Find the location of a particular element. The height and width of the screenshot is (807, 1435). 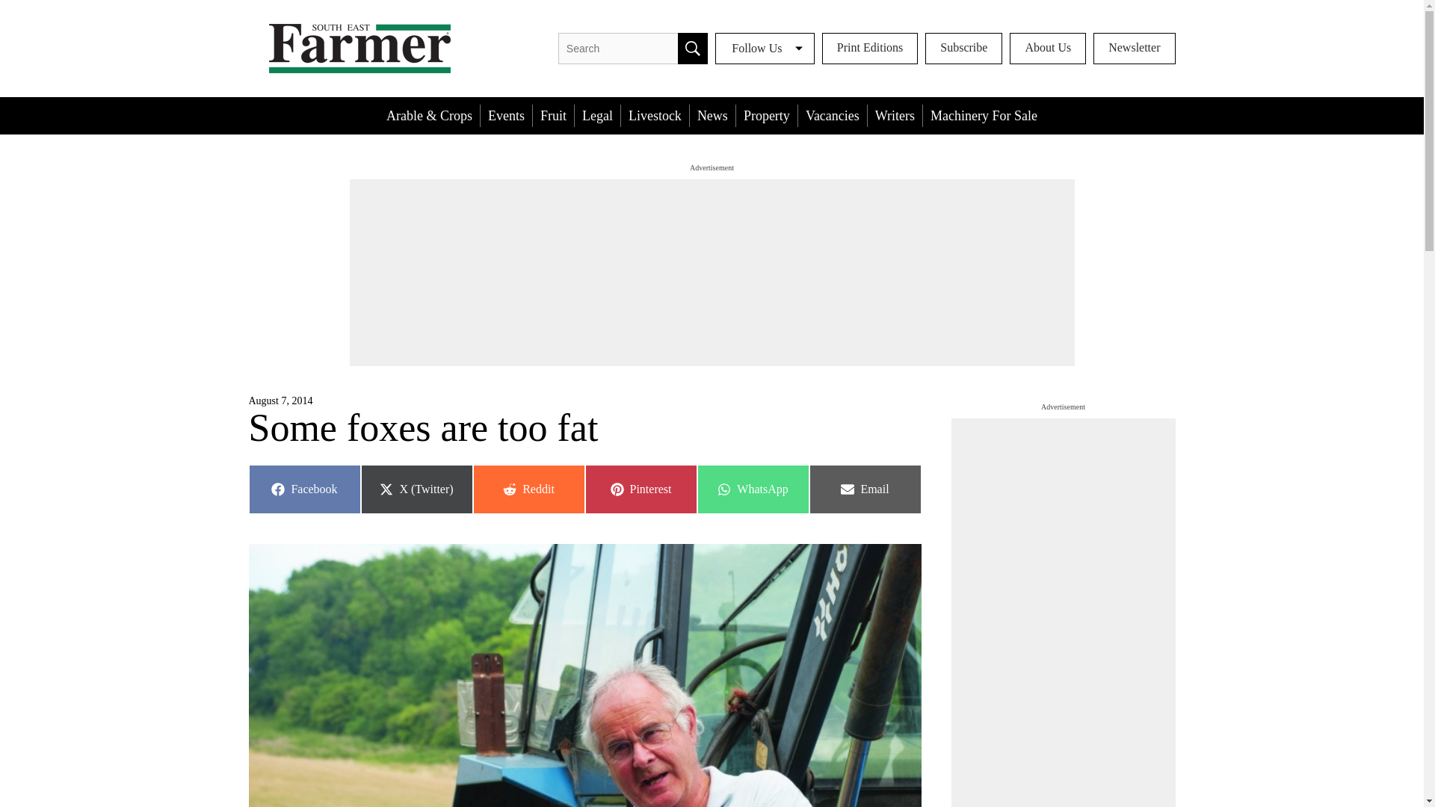

Vacancies is located at coordinates (832, 115).